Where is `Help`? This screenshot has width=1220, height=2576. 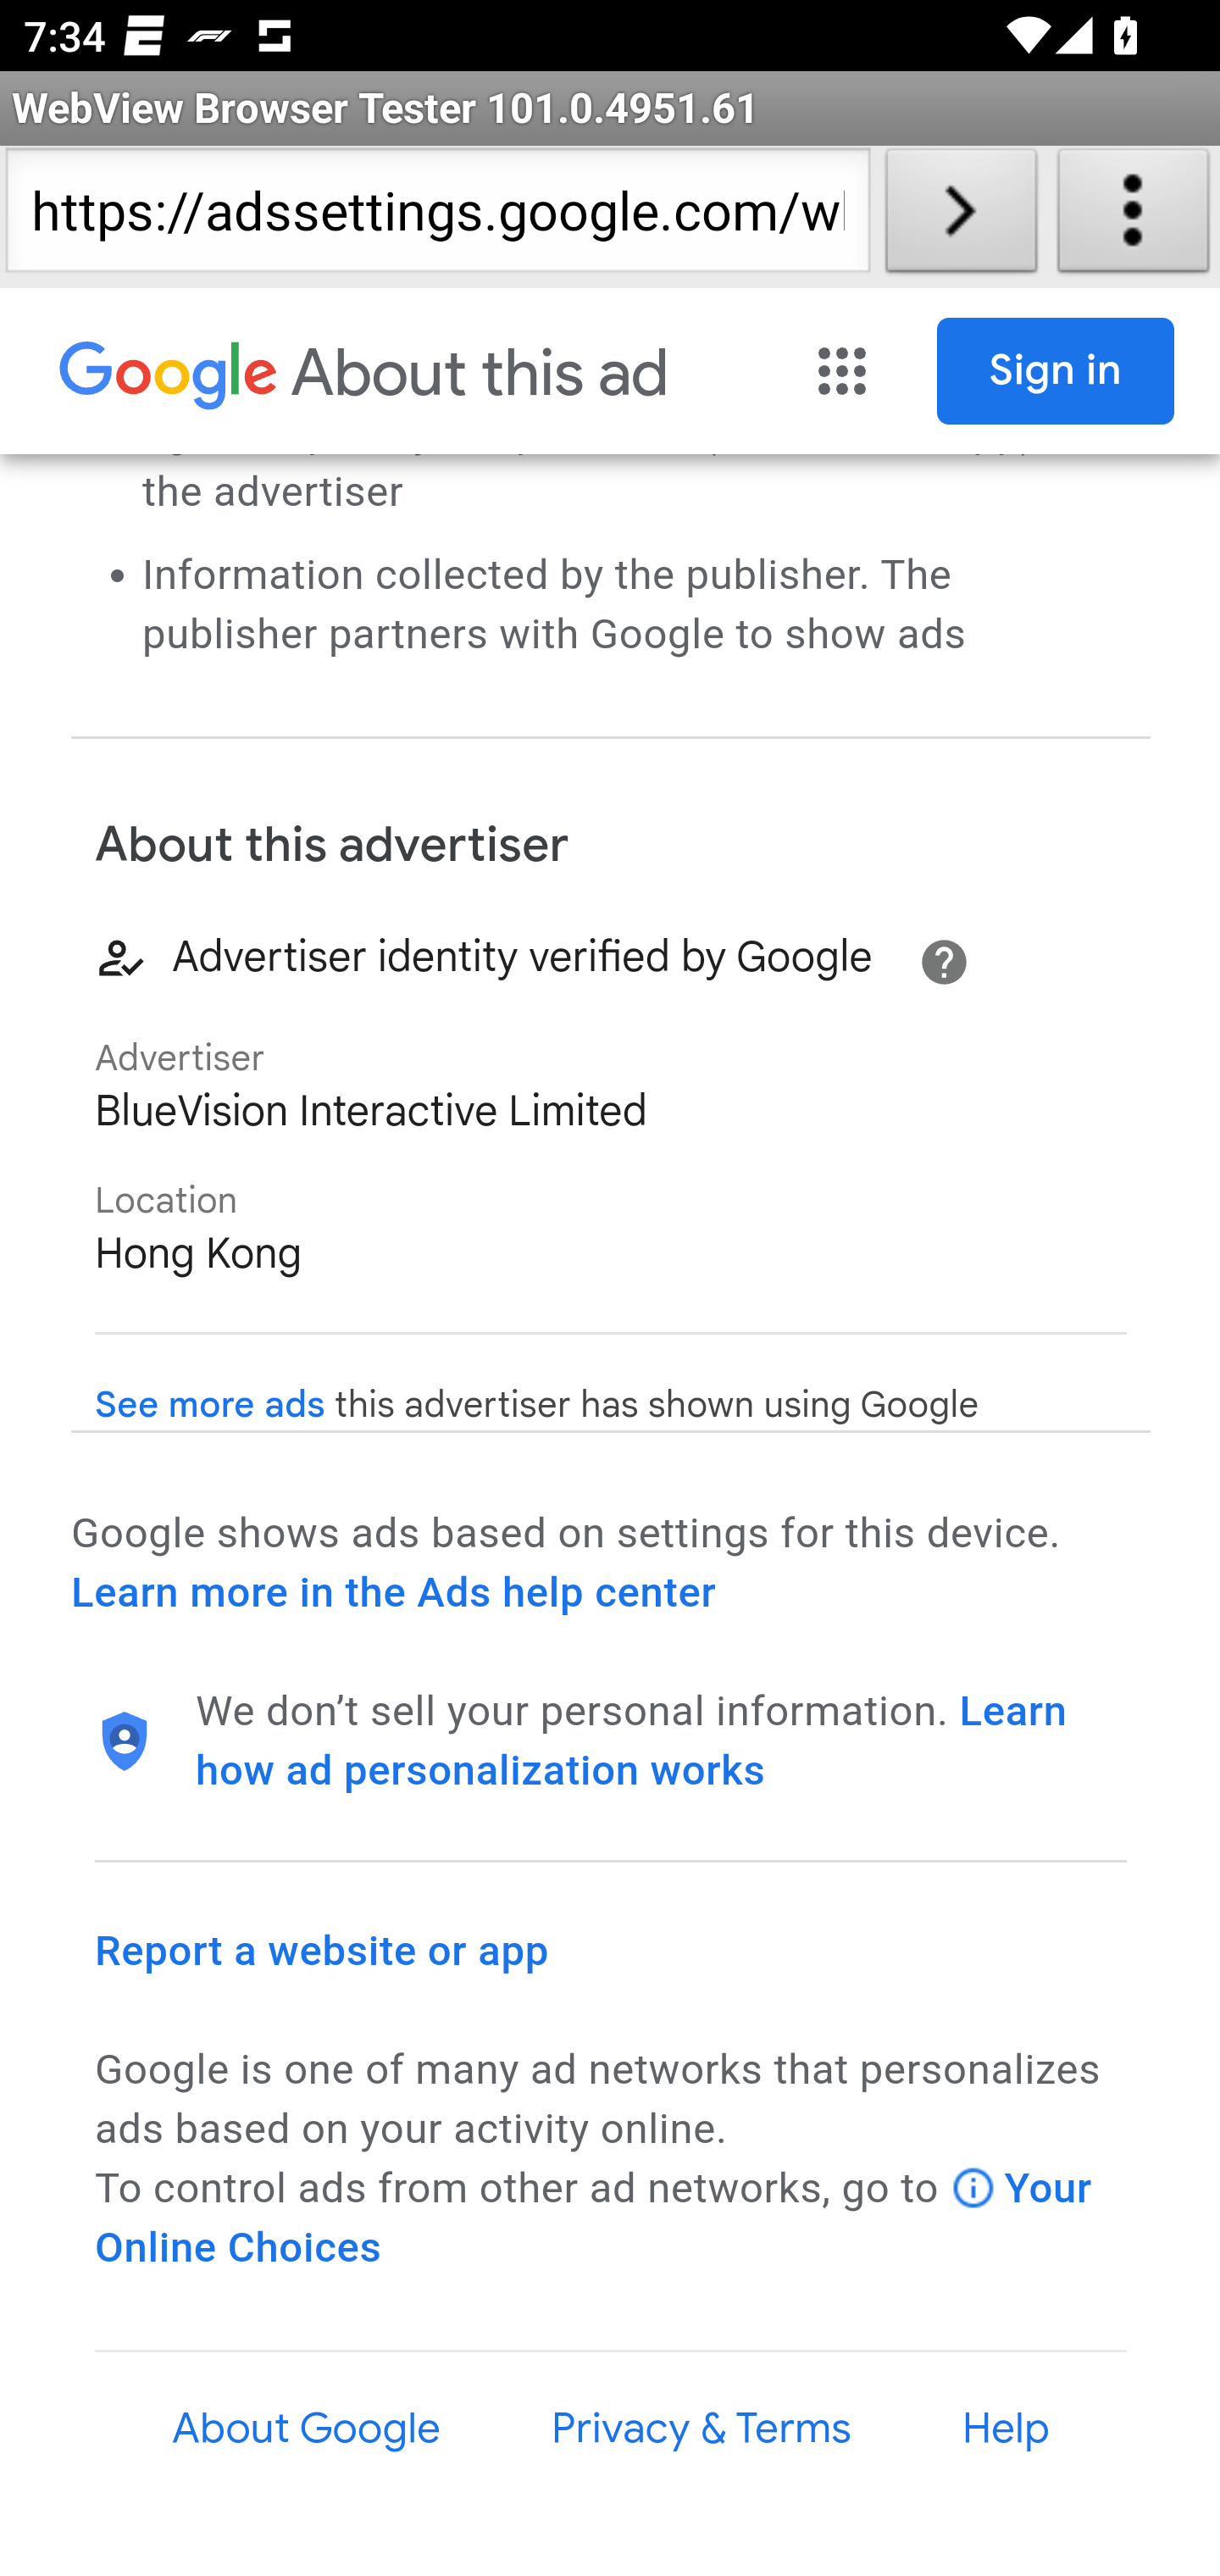 Help is located at coordinates (1006, 2429).